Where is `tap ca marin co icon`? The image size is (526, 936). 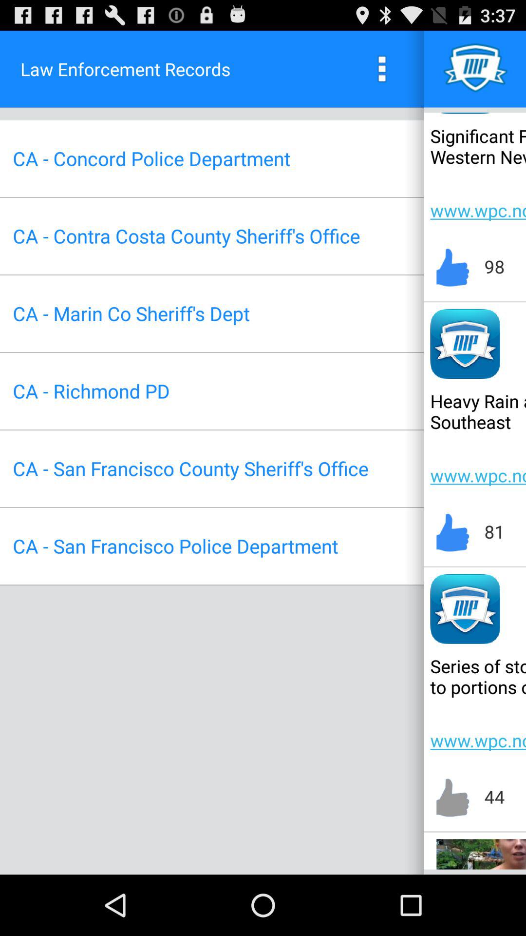 tap ca marin co icon is located at coordinates (131, 313).